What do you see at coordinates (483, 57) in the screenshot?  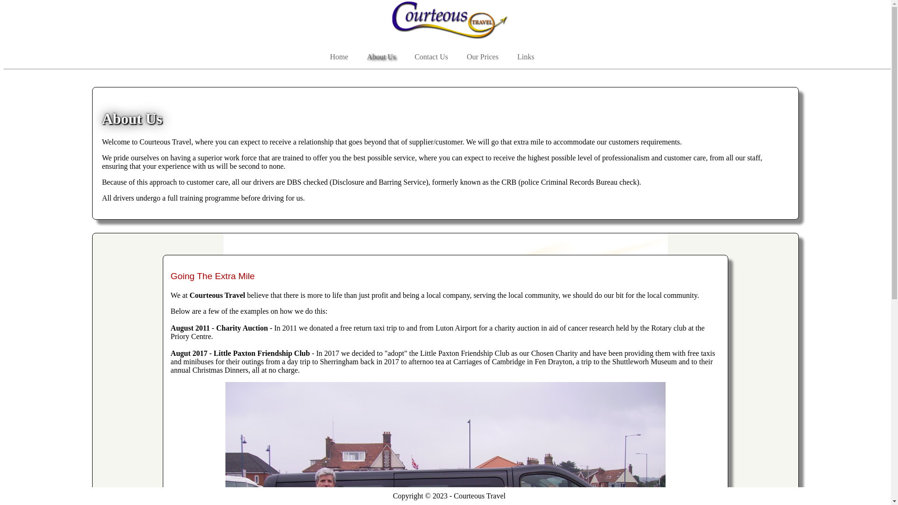 I see `Our Prices` at bounding box center [483, 57].